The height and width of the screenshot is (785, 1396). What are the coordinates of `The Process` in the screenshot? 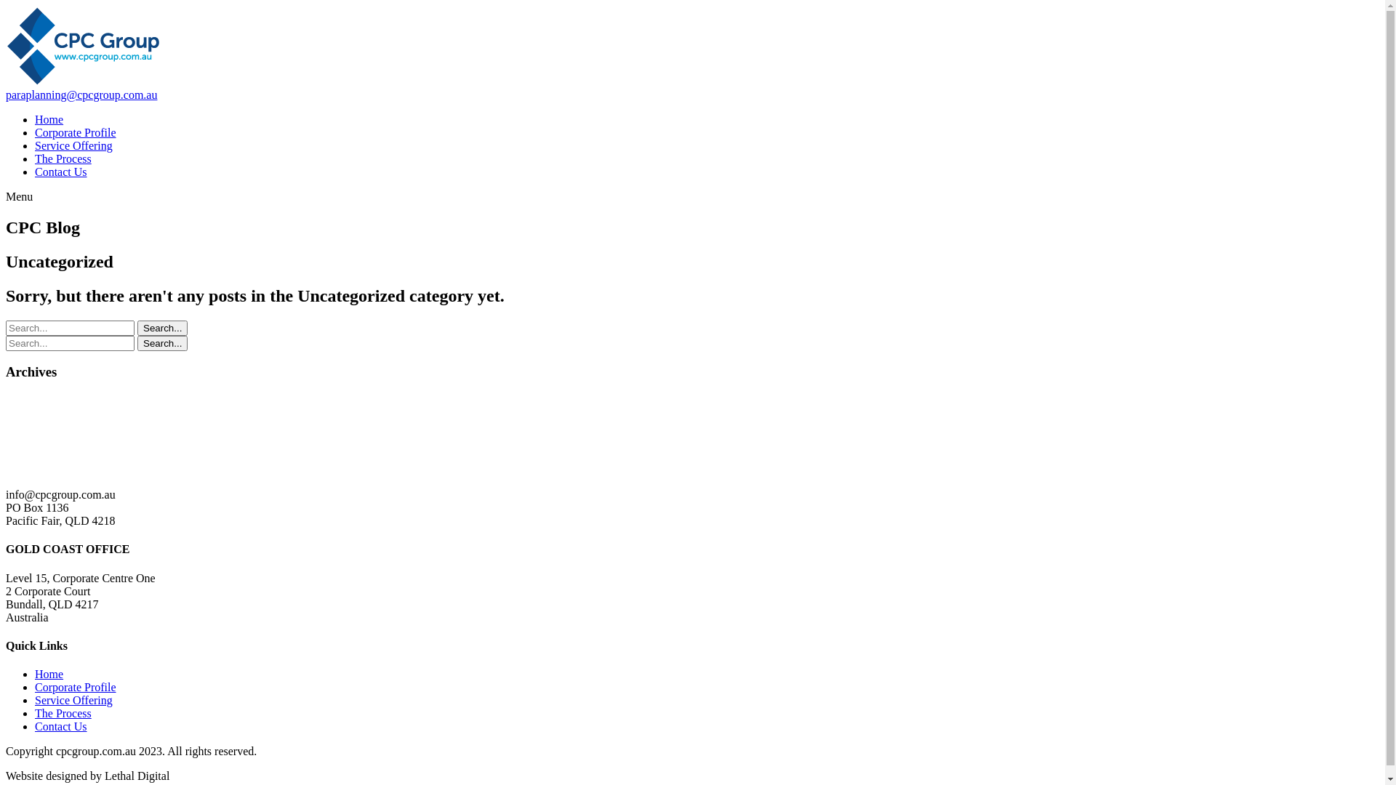 It's located at (63, 714).